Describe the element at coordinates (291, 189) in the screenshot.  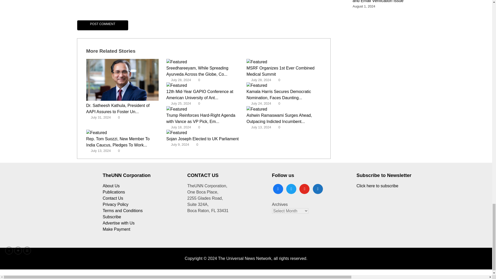
I see `Twitter` at that location.